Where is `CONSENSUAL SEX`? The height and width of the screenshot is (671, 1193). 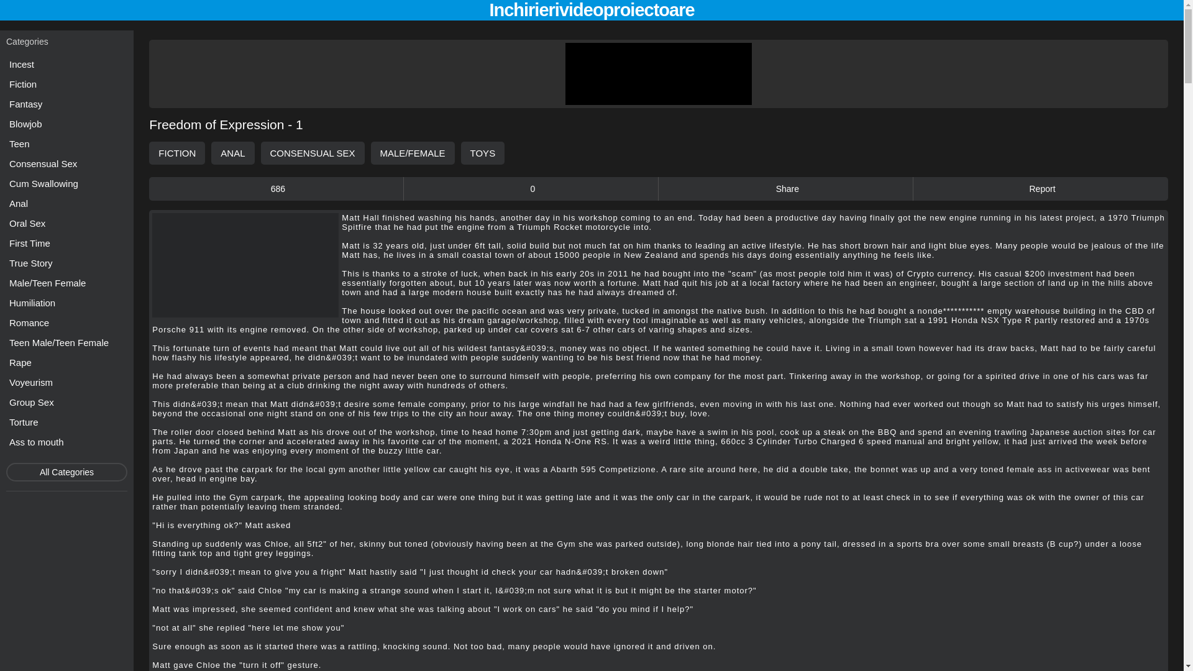
CONSENSUAL SEX is located at coordinates (313, 153).